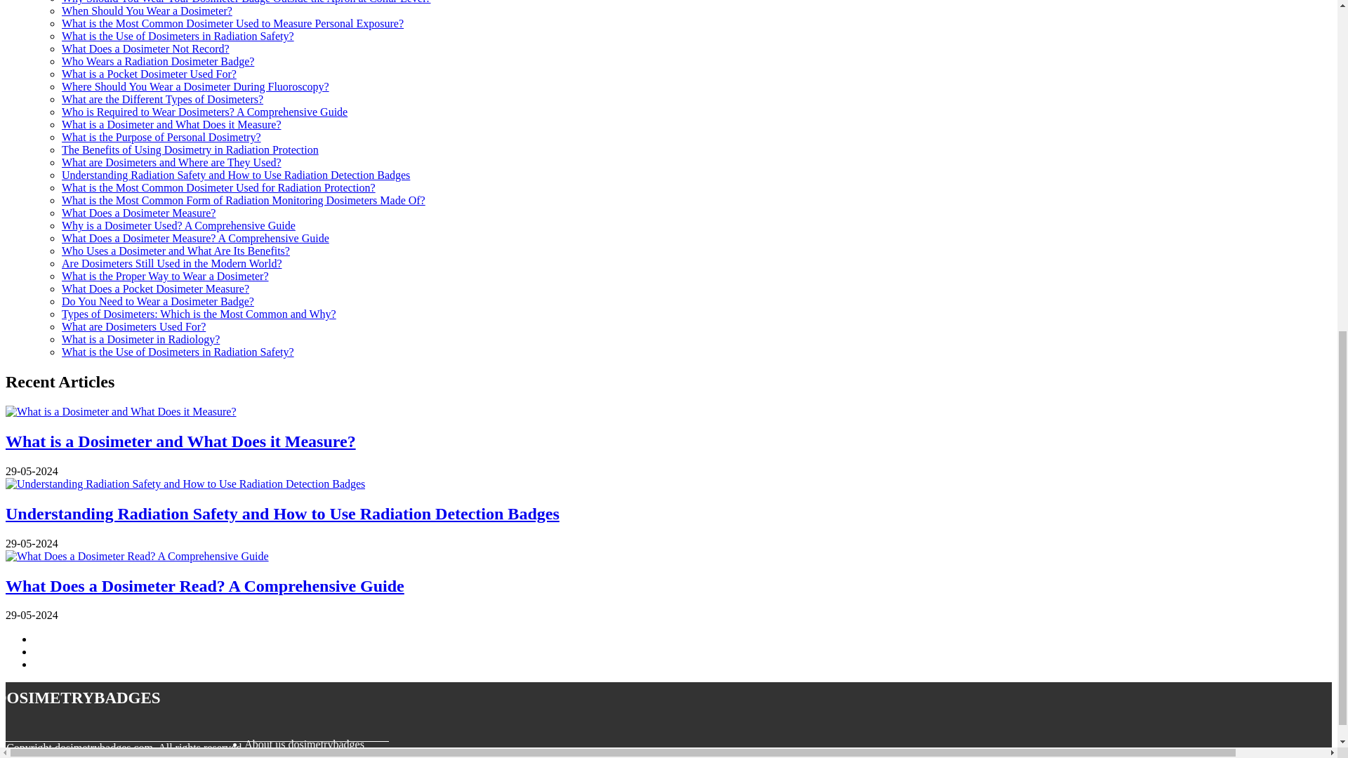  Describe the element at coordinates (149, 74) in the screenshot. I see `What is a Pocket Dosimeter Used For?` at that location.